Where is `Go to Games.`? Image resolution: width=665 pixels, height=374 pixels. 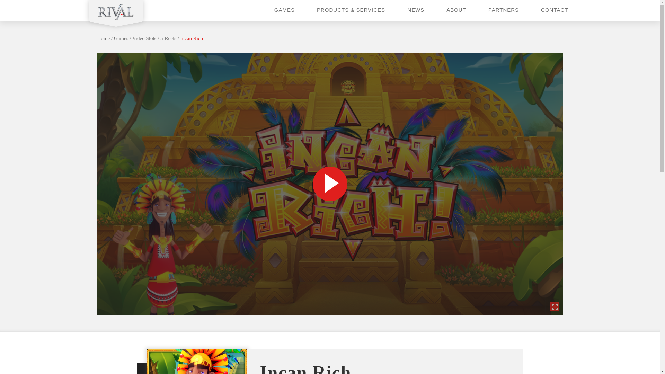 Go to Games. is located at coordinates (121, 38).